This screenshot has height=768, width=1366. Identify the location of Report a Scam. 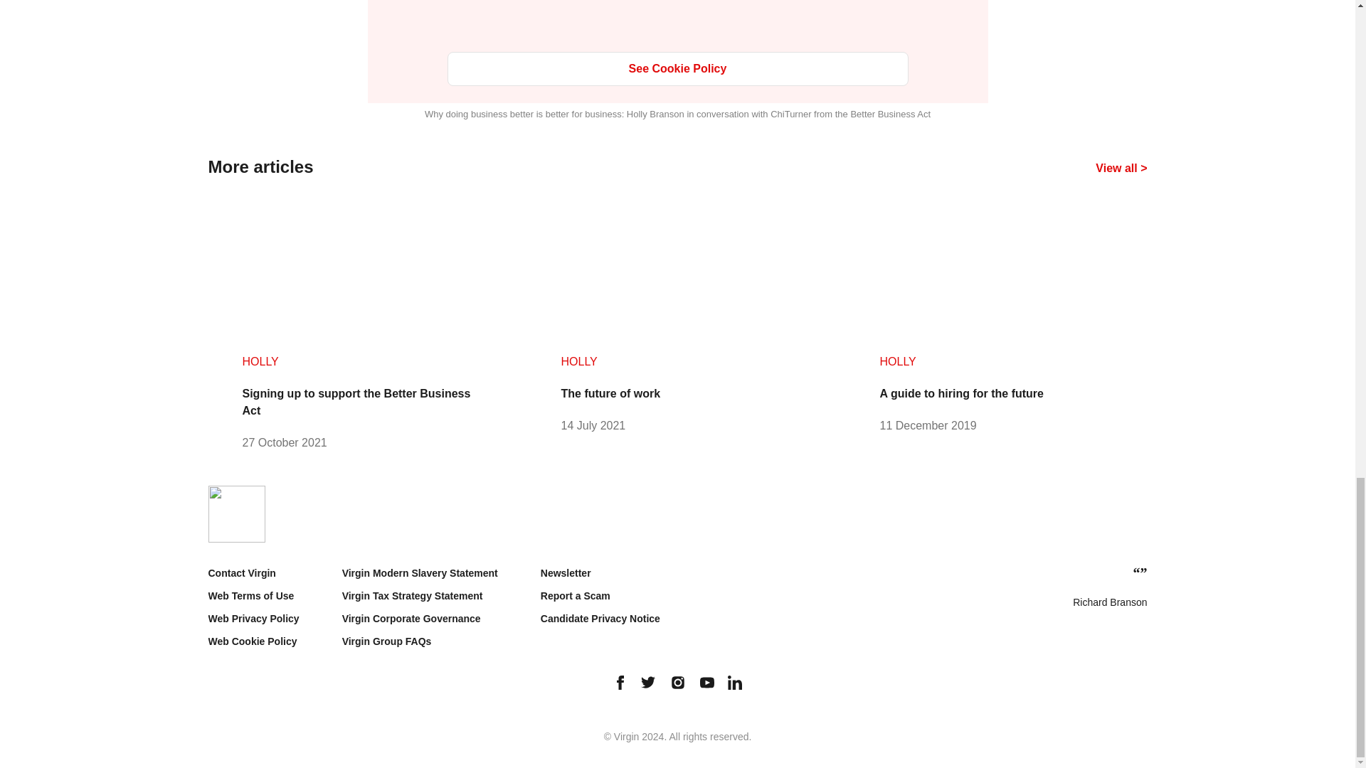
(576, 596).